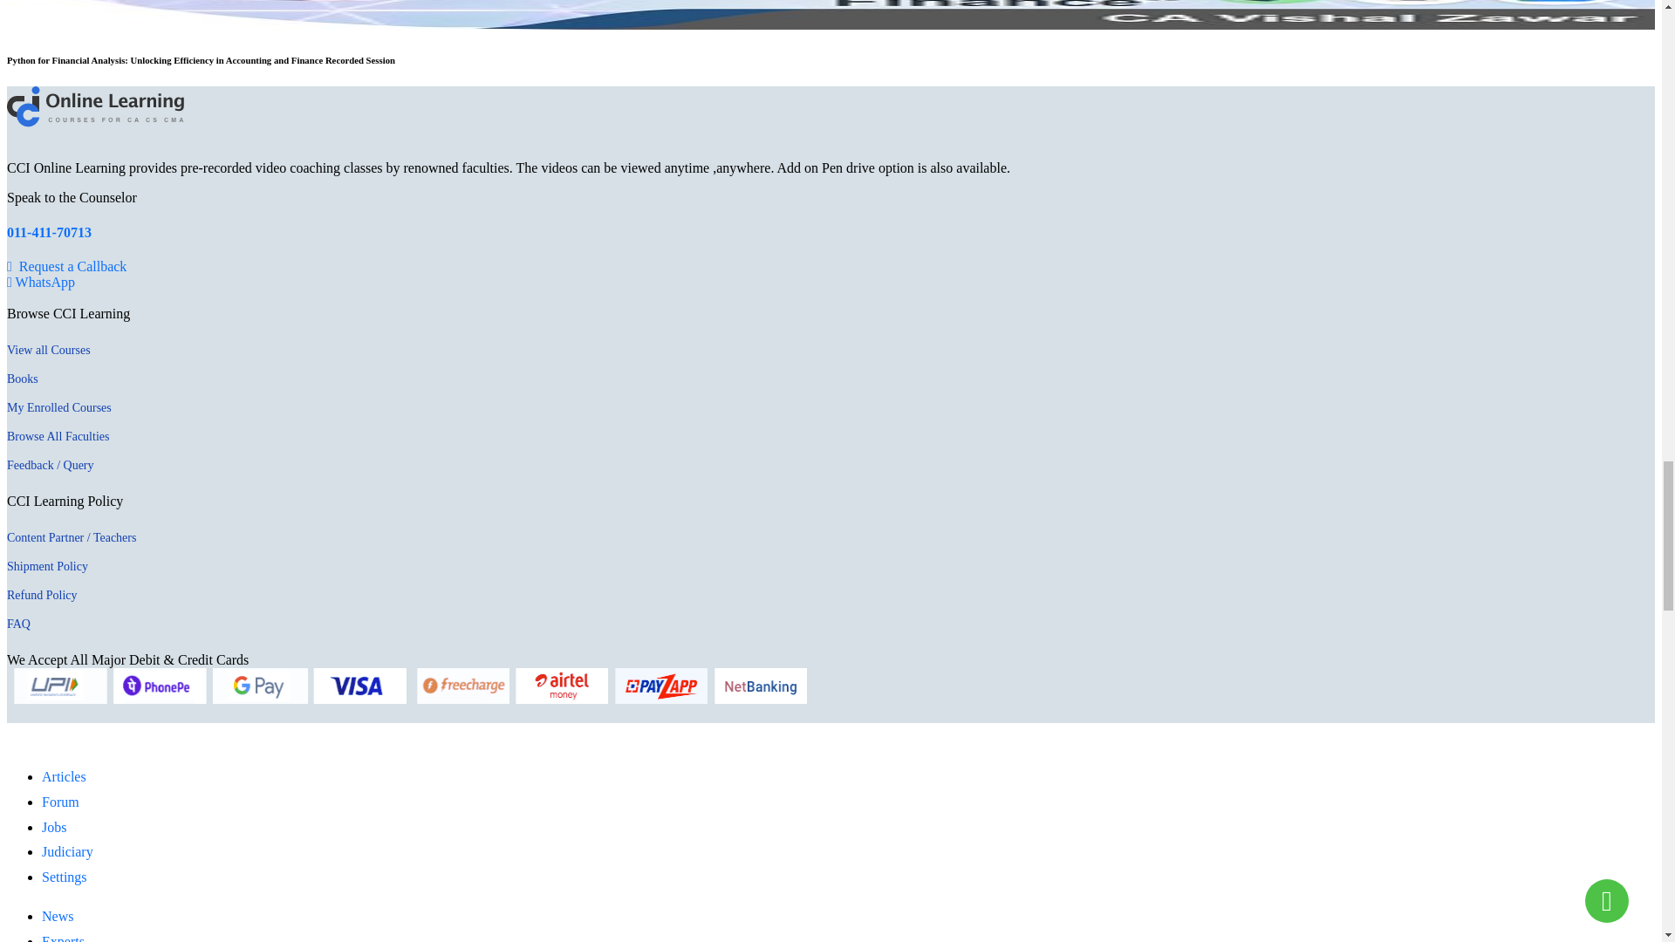 This screenshot has width=1675, height=942. I want to click on online coaching, so click(96, 122).